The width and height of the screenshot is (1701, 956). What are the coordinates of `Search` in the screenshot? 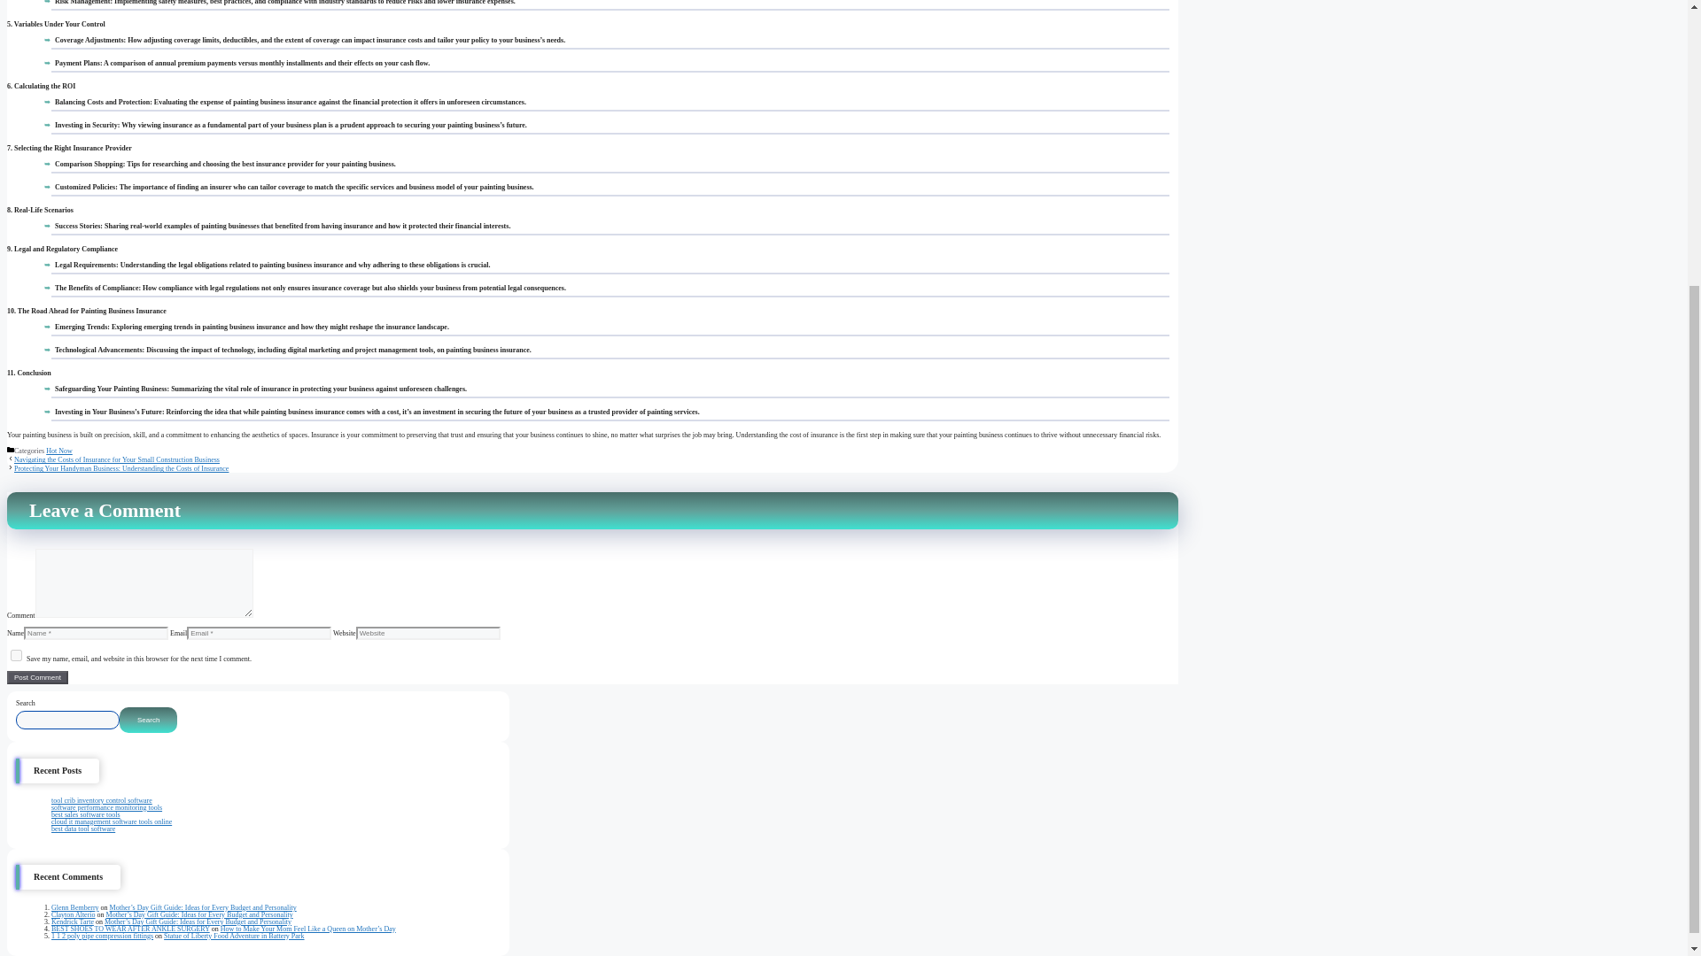 It's located at (147, 721).